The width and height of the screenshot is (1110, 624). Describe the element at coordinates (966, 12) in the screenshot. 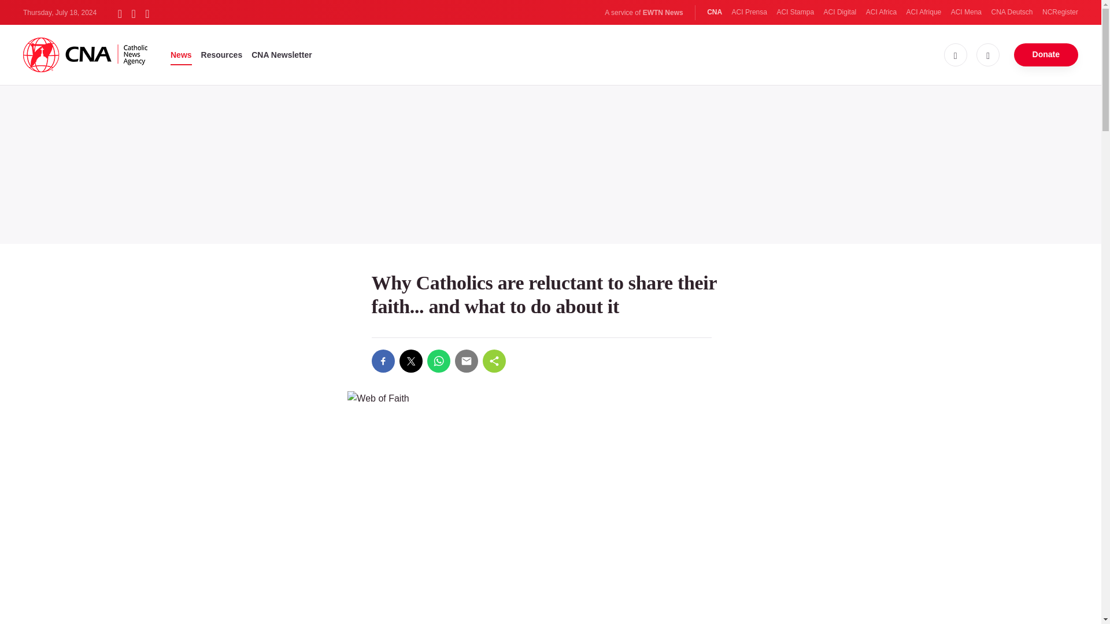

I see `ACI Mena` at that location.